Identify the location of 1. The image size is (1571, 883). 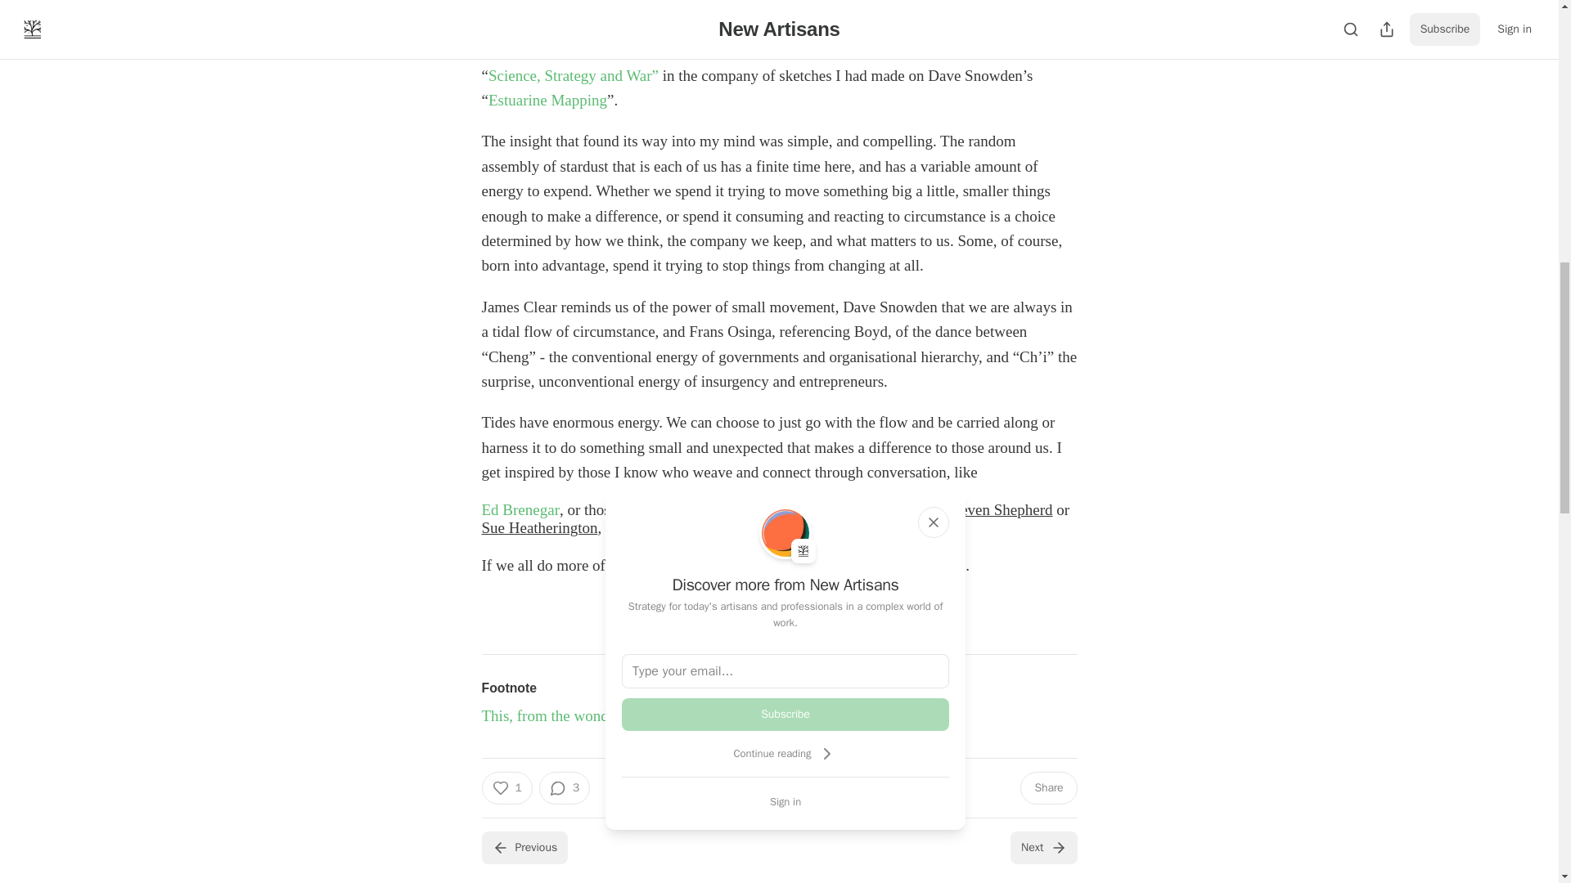
(506, 787).